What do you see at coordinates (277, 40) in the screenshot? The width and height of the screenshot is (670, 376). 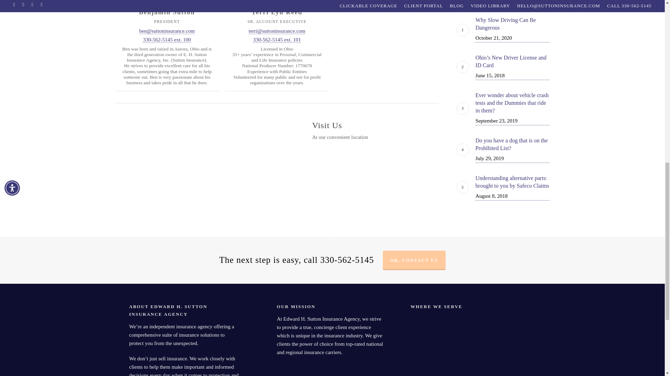 I see `330-562-5145 ext. 101` at bounding box center [277, 40].